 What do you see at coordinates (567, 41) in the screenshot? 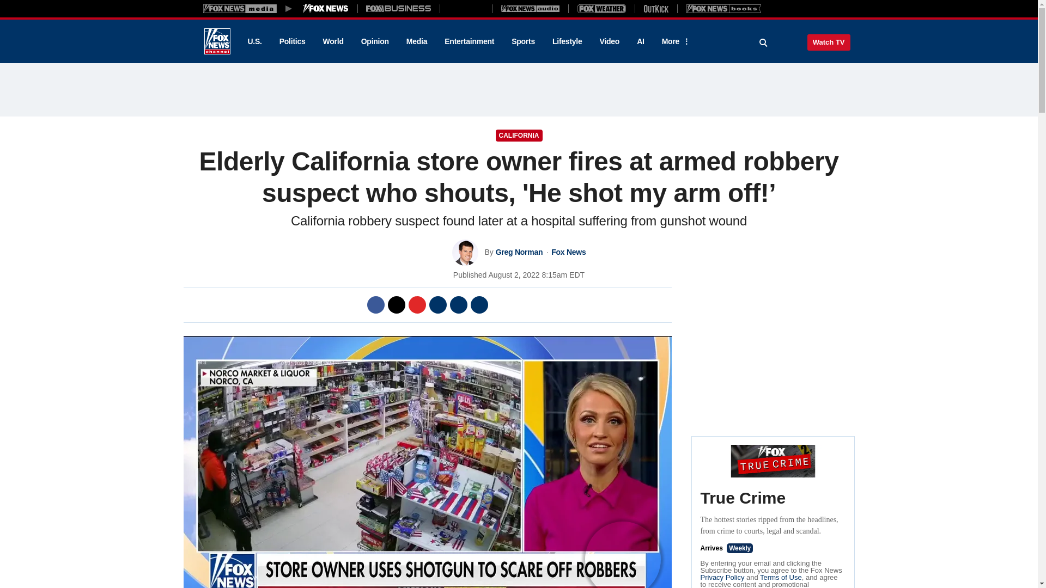
I see `Lifestyle` at bounding box center [567, 41].